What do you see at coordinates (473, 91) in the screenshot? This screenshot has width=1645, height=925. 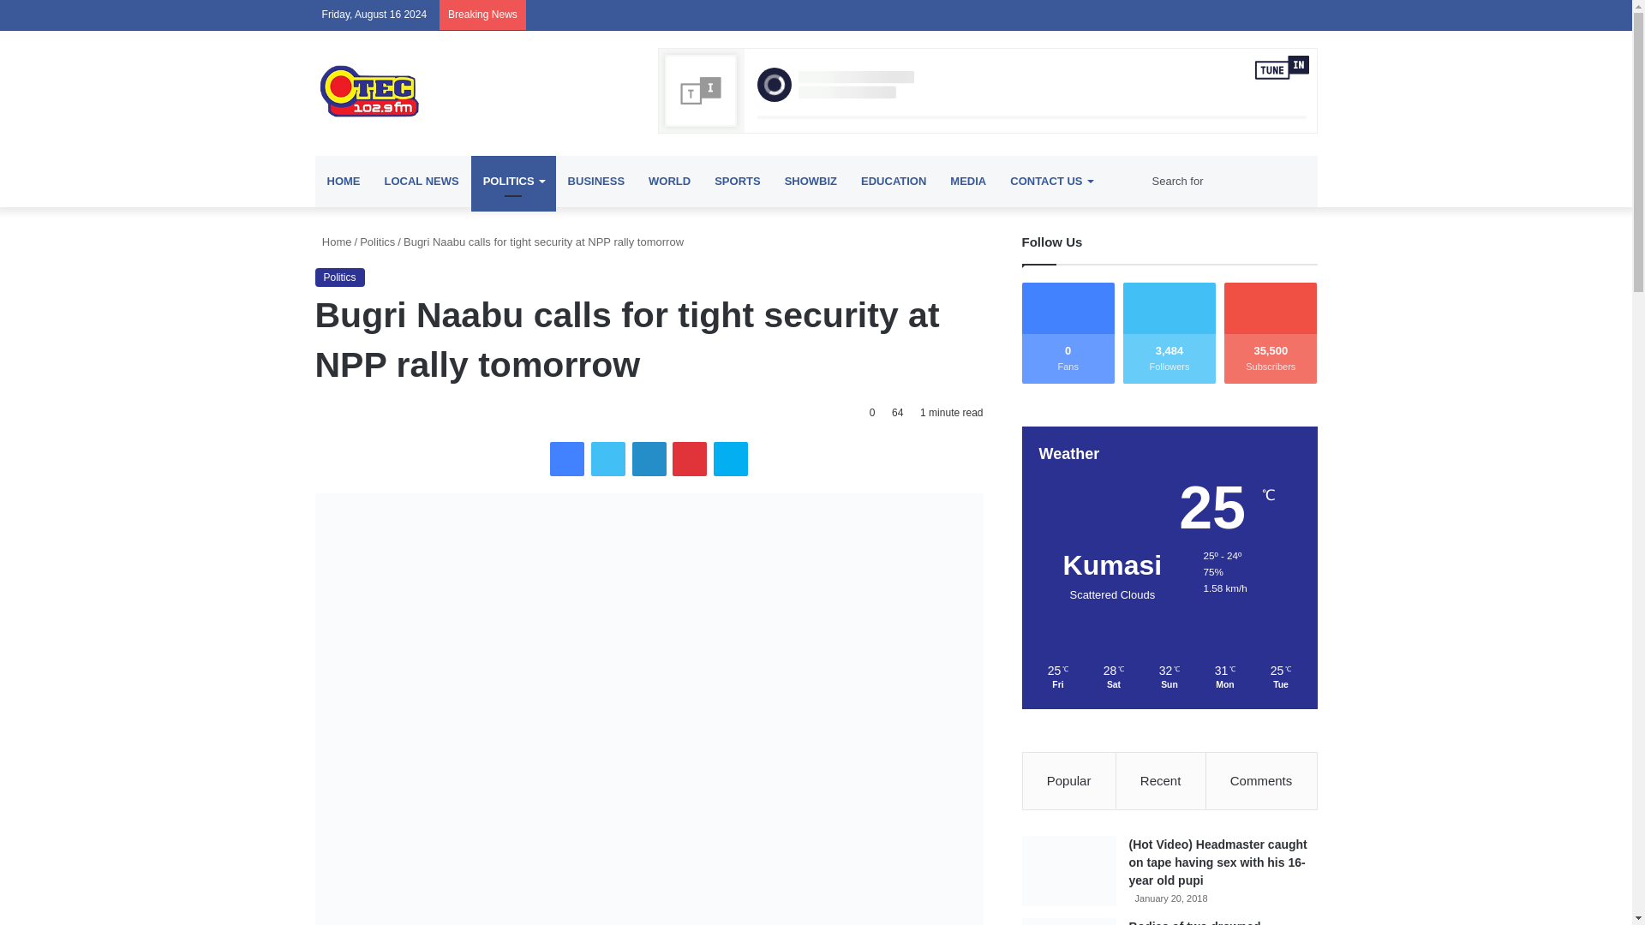 I see `Otec 102.9 FM` at bounding box center [473, 91].